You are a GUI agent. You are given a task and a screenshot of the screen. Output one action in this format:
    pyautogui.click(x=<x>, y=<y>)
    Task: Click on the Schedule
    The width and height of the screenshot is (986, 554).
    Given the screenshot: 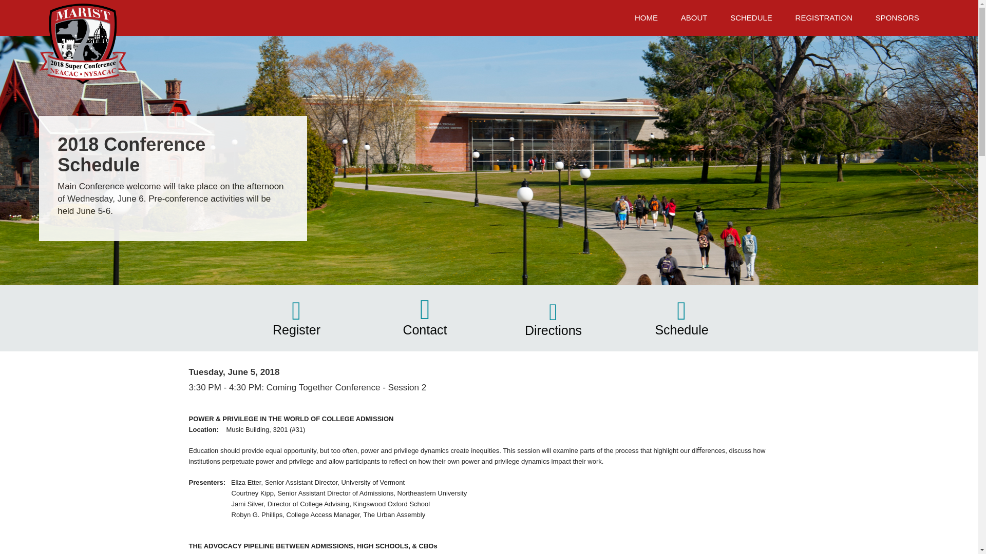 What is the action you would take?
    pyautogui.click(x=681, y=329)
    